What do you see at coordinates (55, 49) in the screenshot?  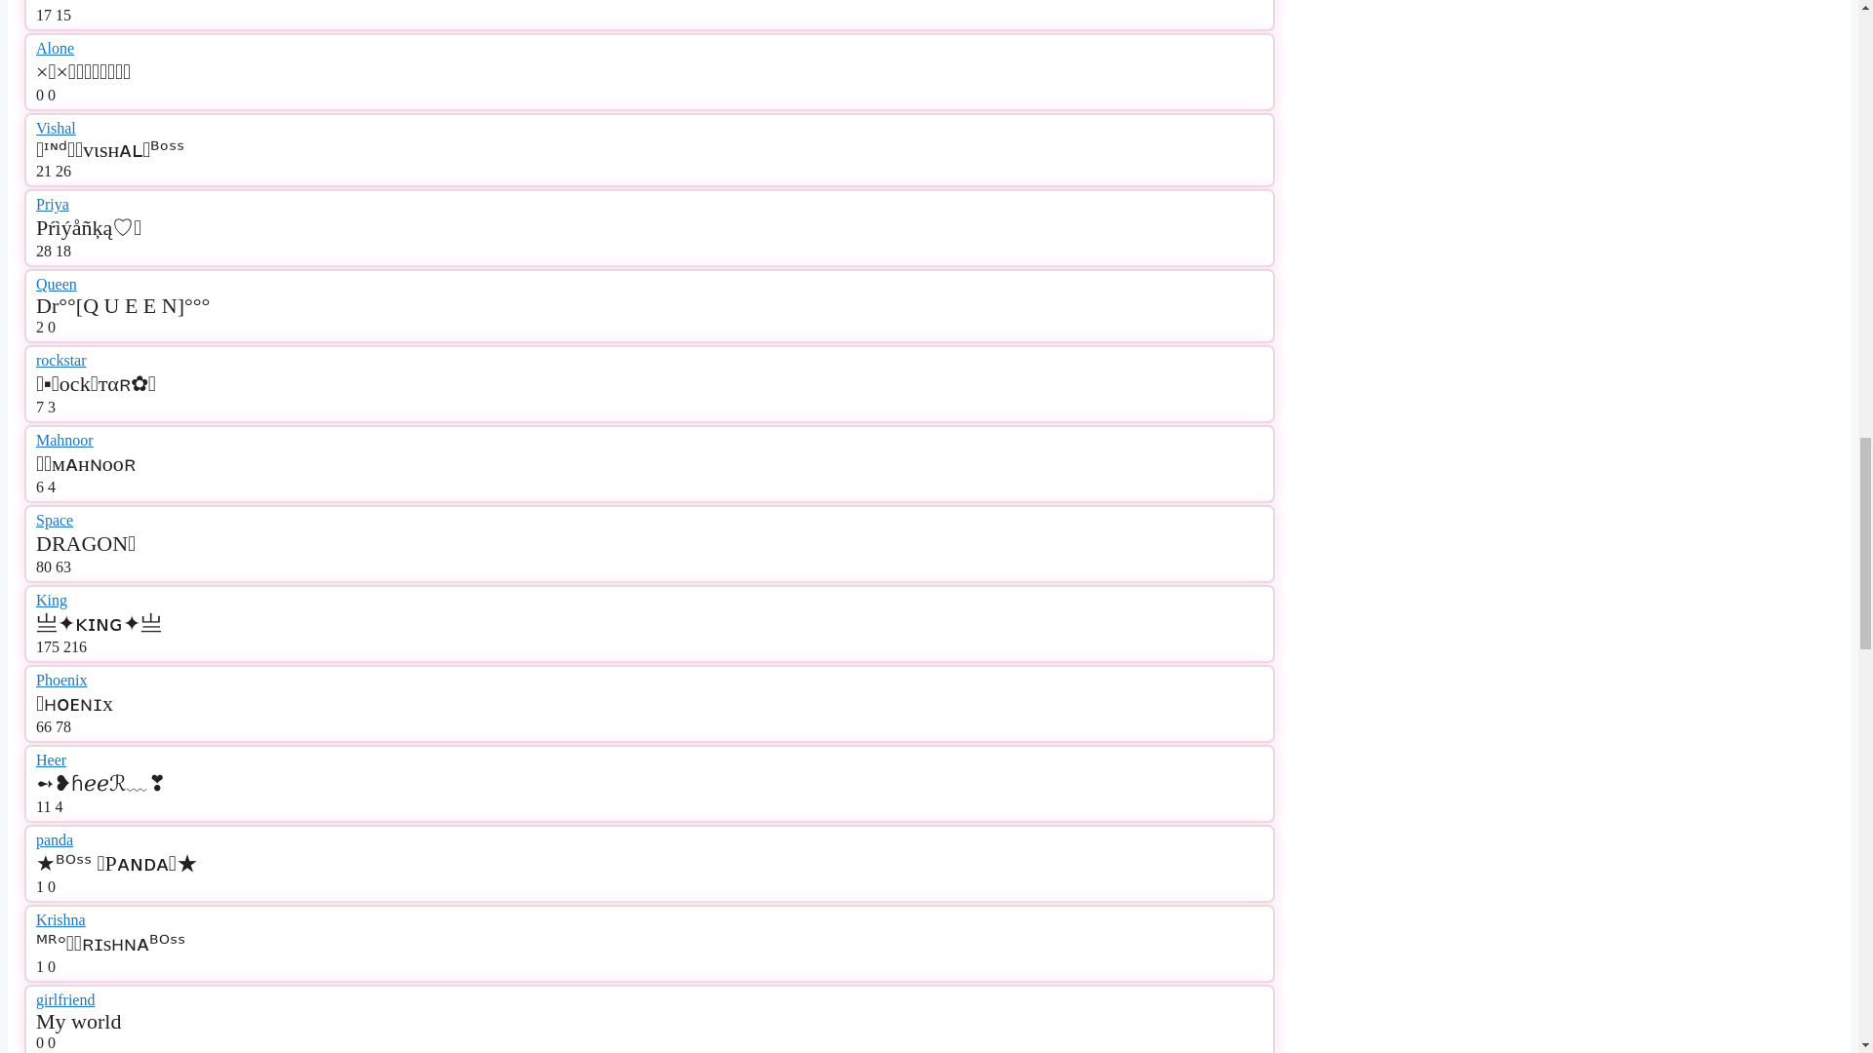 I see `Alone` at bounding box center [55, 49].